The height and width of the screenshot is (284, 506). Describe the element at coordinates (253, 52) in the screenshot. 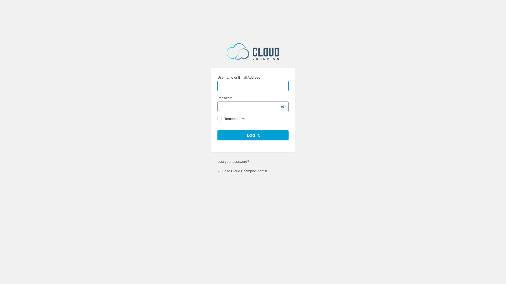

I see `Powered by WordPress` at that location.